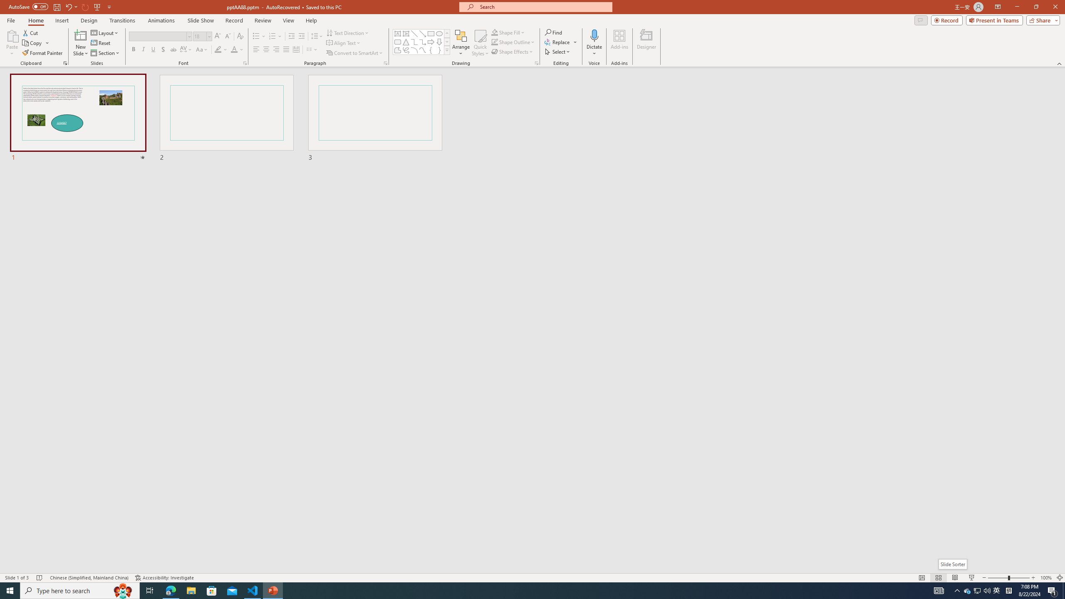 The width and height of the screenshot is (1065, 599). Describe the element at coordinates (431, 33) in the screenshot. I see `Rectangle` at that location.